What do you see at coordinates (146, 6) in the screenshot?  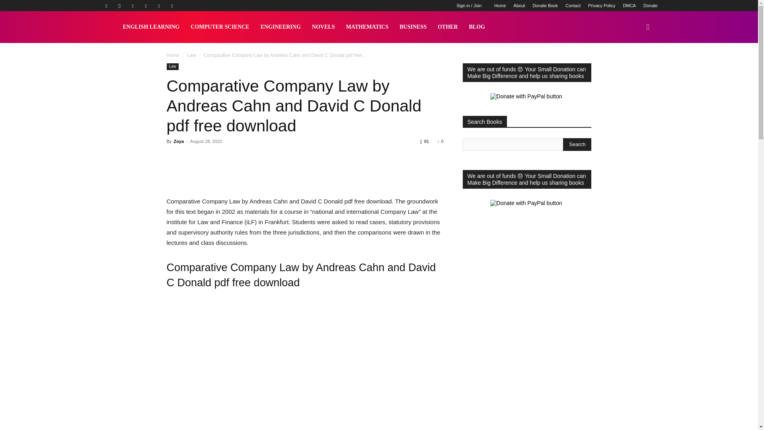 I see `Pinterest` at bounding box center [146, 6].